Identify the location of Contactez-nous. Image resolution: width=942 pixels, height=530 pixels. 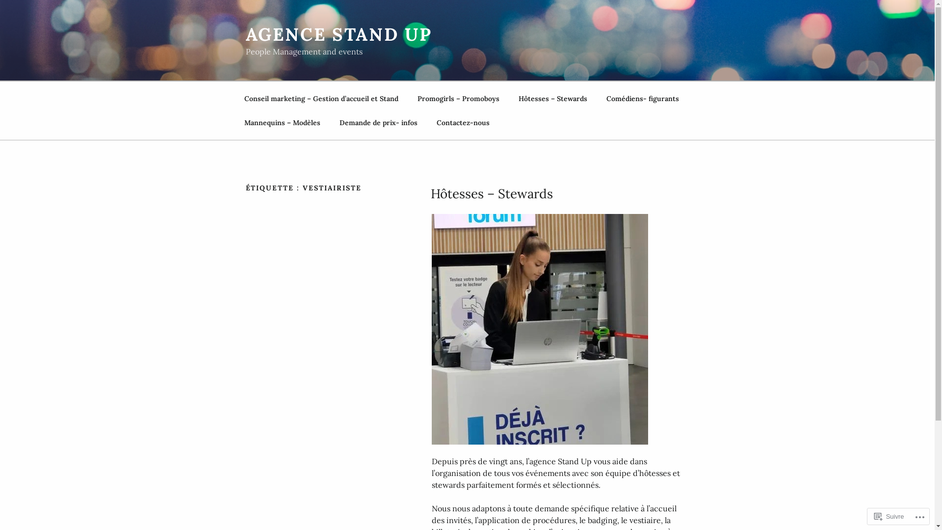
(463, 123).